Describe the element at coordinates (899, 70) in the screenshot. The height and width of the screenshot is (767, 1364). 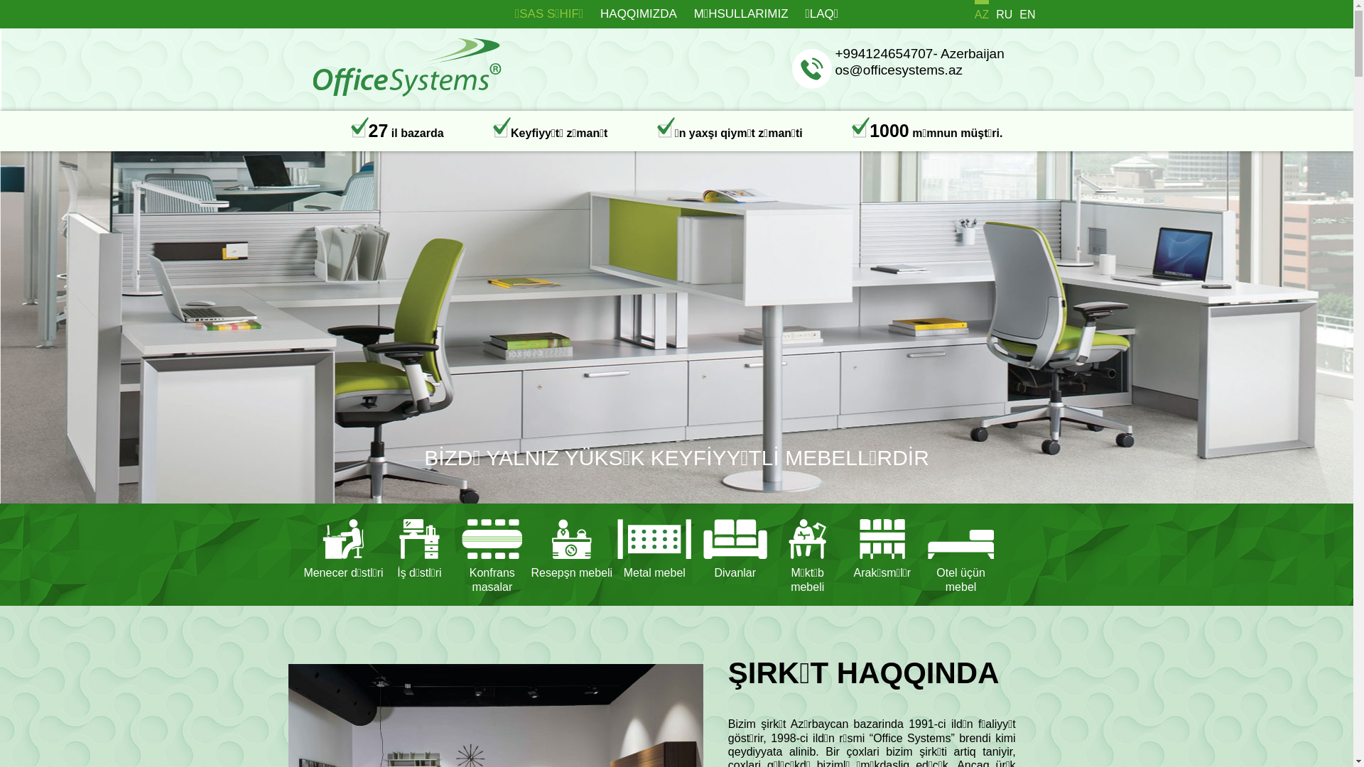
I see `os@officesystems.az` at that location.